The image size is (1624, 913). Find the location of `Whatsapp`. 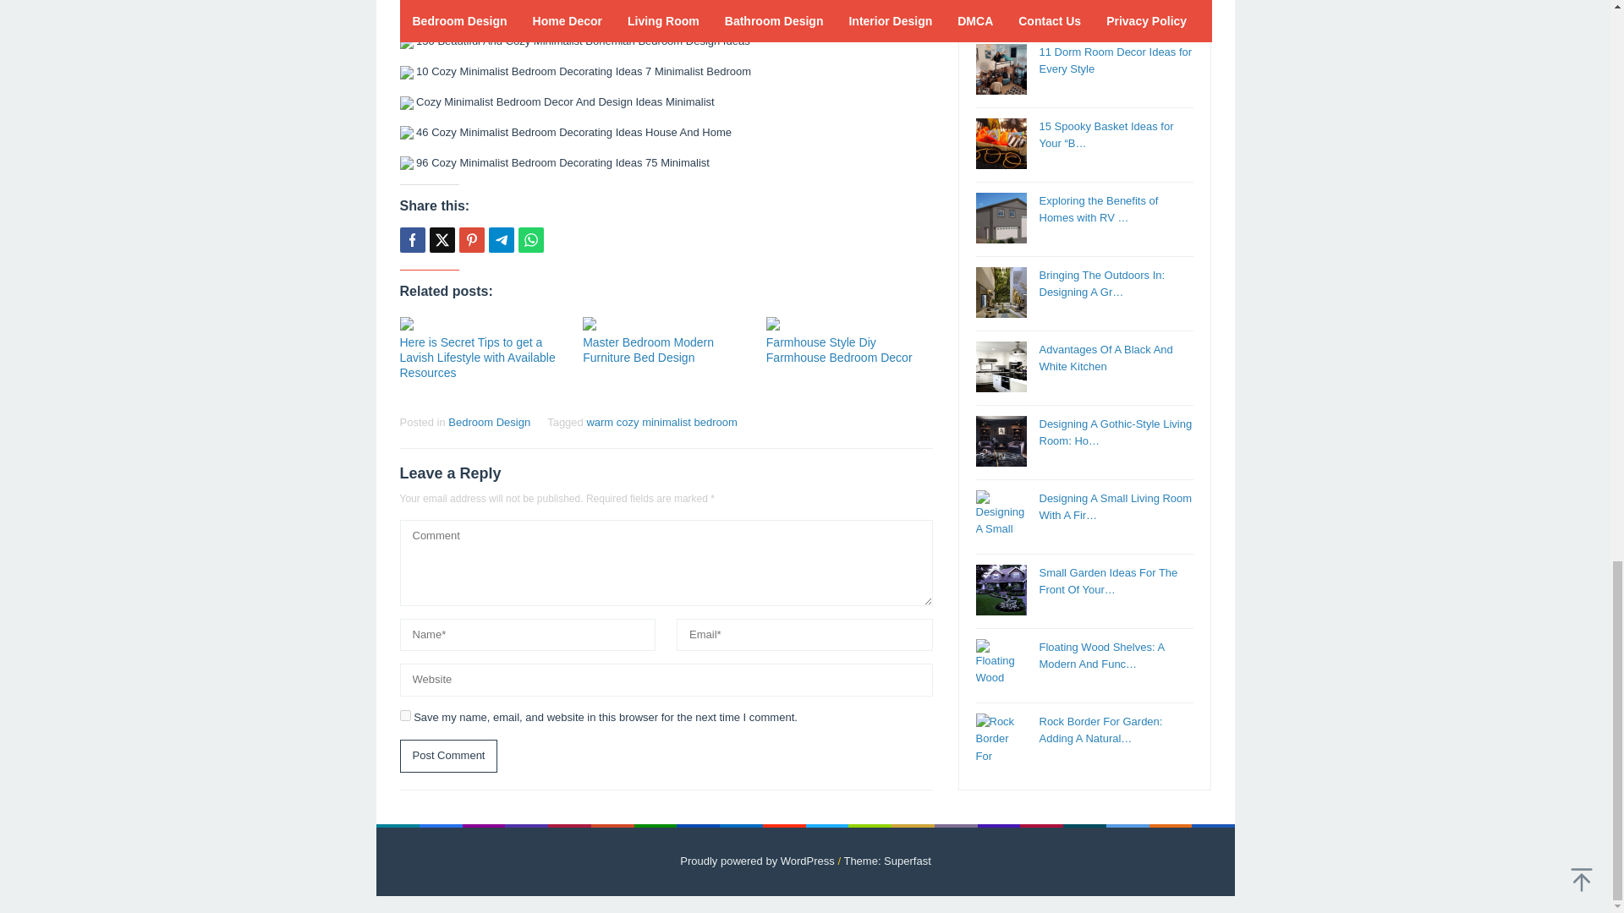

Whatsapp is located at coordinates (529, 240).